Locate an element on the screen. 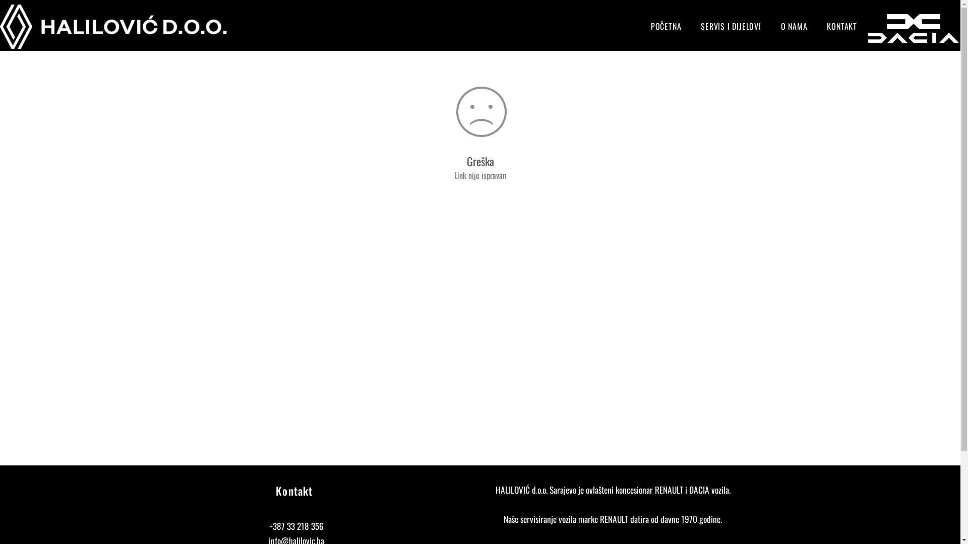  O NAMA is located at coordinates (795, 26).